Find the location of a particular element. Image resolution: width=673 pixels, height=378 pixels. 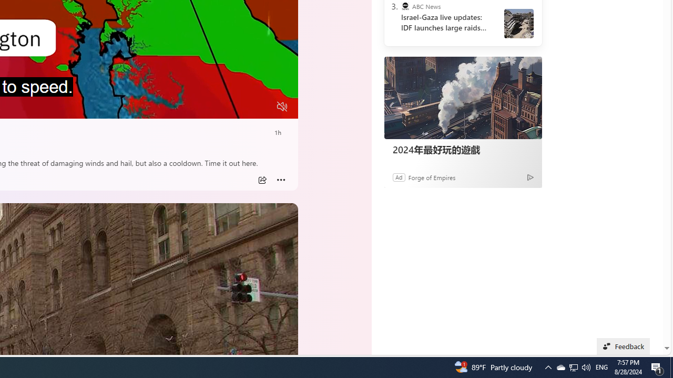

Fullscreen is located at coordinates (262, 107).